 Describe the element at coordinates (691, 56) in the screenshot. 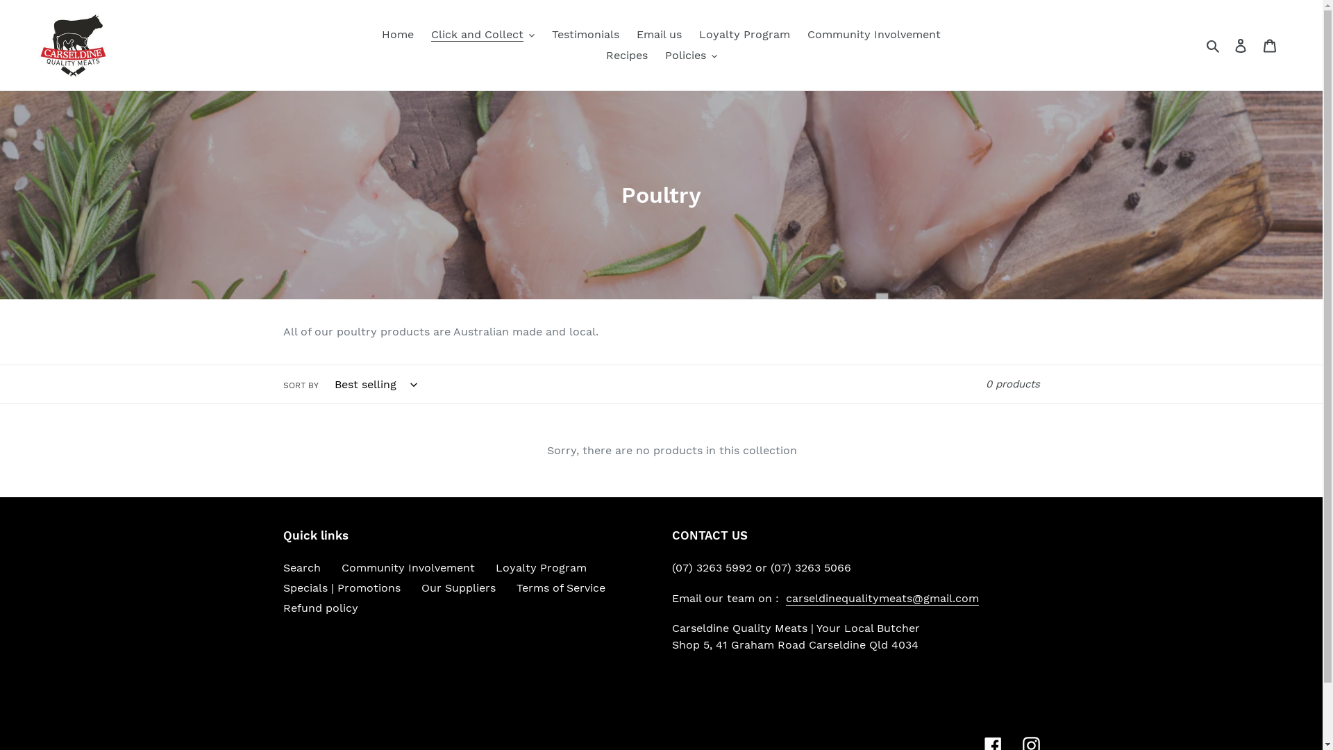

I see `Policies` at that location.